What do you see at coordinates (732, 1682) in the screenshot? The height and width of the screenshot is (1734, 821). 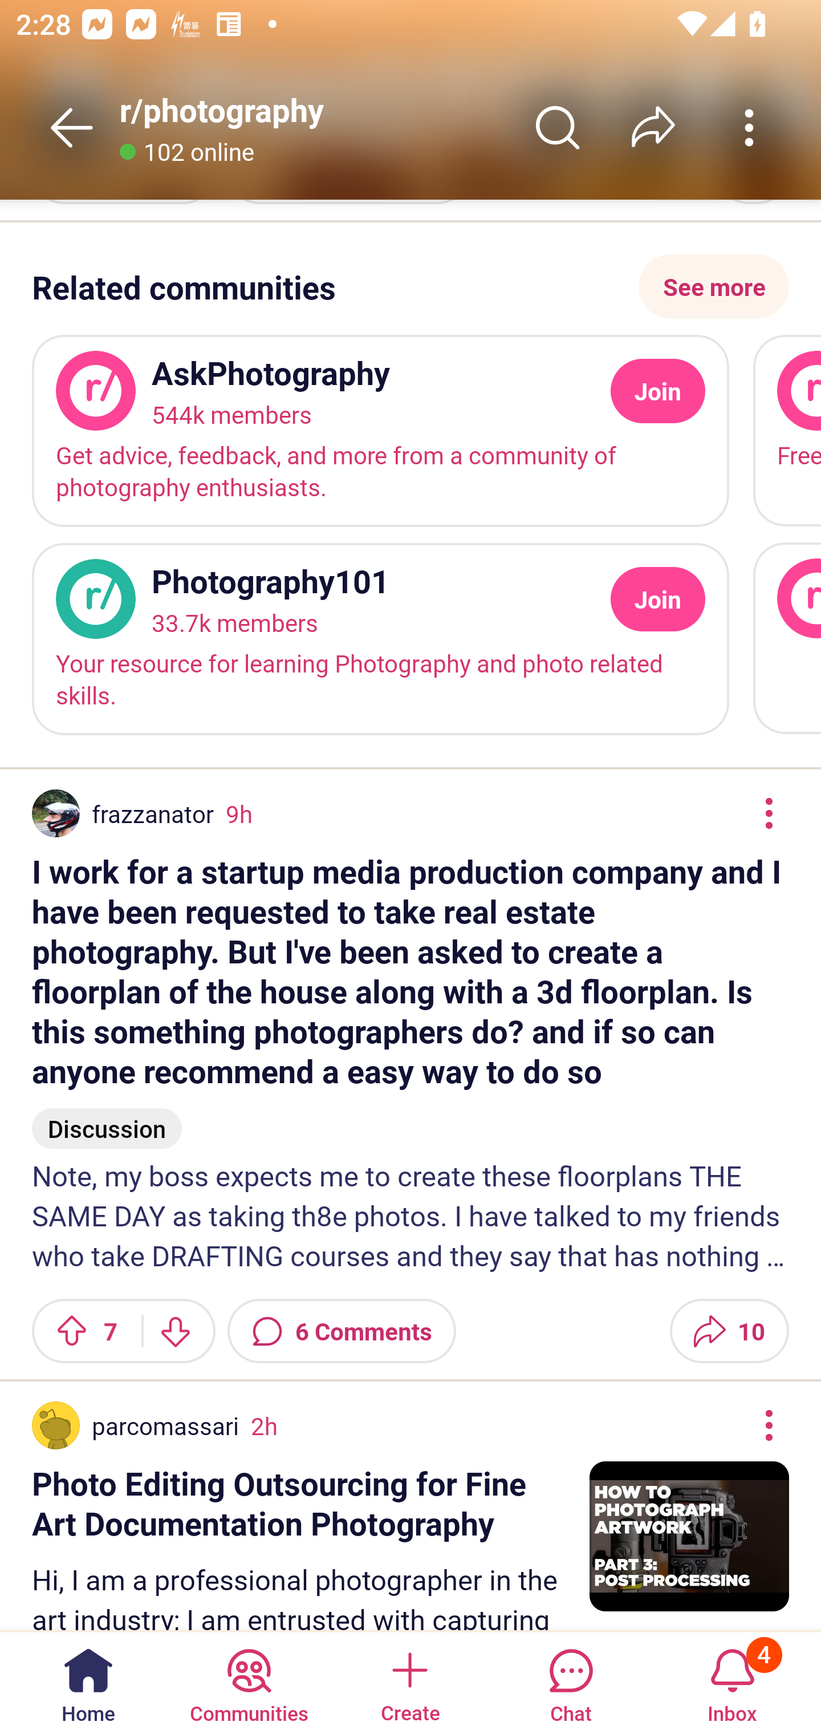 I see `Inbox, has 4 notifications 4 Inbox` at bounding box center [732, 1682].